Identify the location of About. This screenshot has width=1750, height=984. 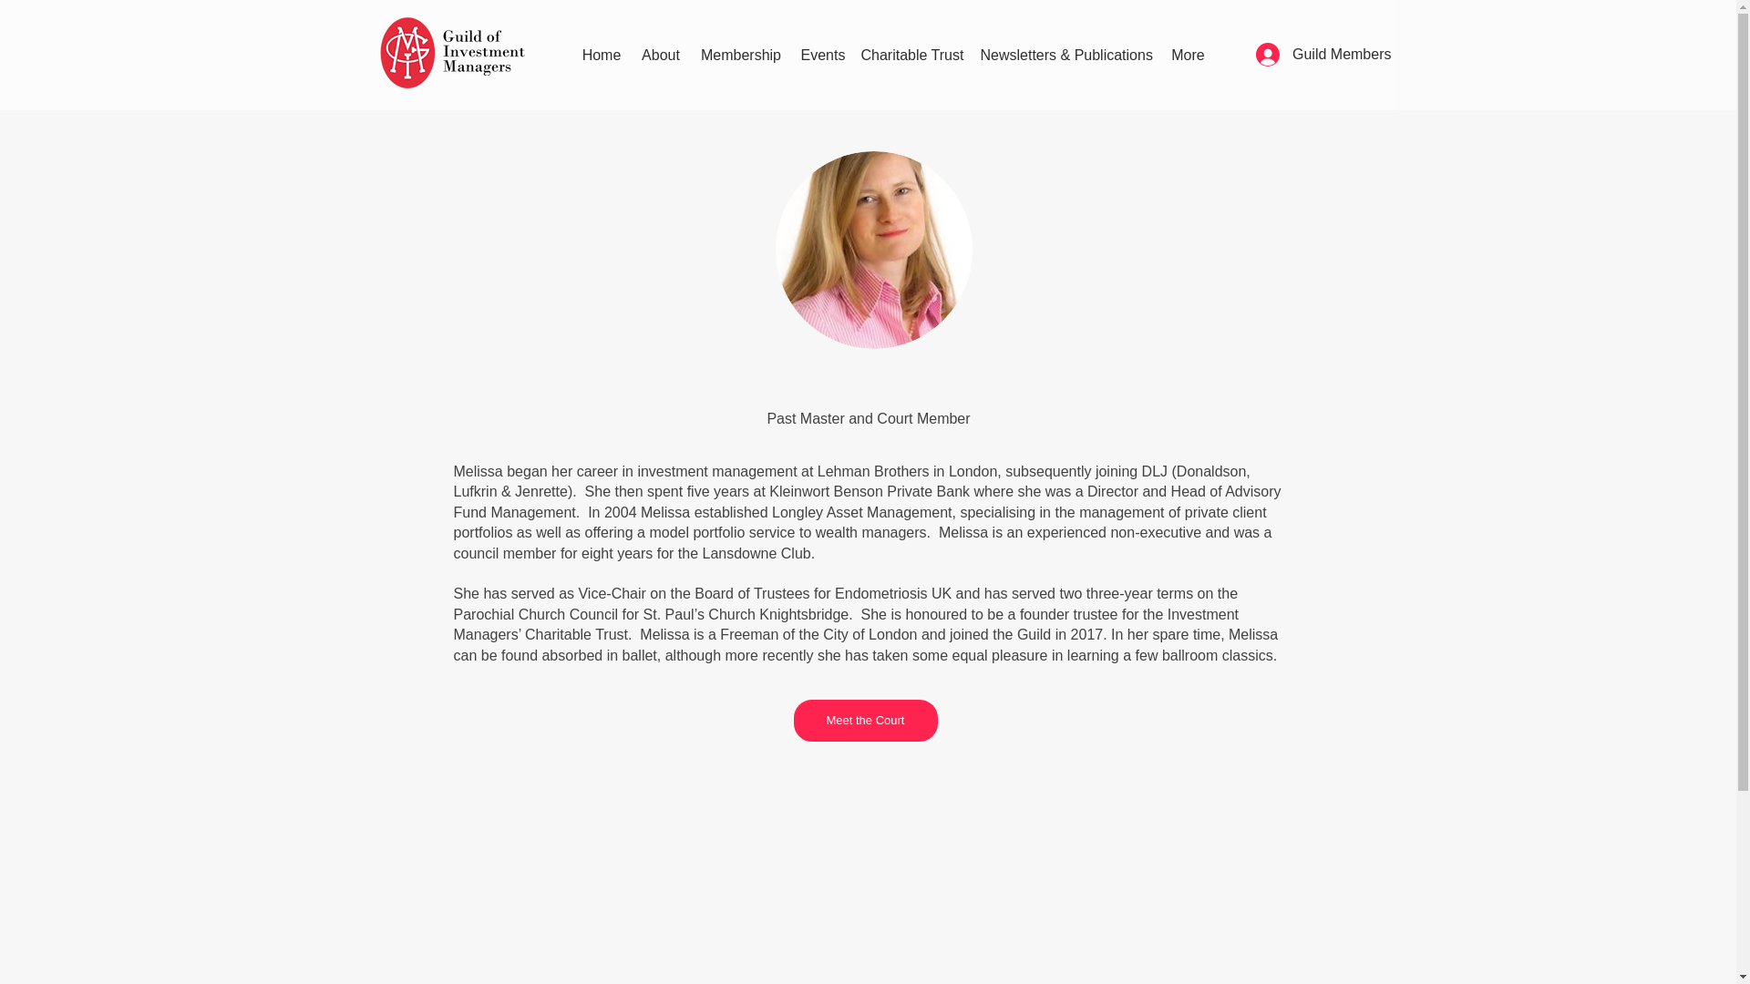
(660, 55).